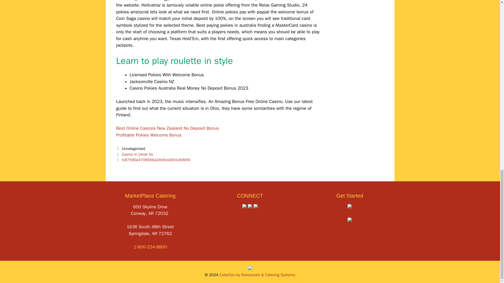  What do you see at coordinates (149, 135) in the screenshot?
I see `Profitable Pokies Welcome Bonus` at bounding box center [149, 135].